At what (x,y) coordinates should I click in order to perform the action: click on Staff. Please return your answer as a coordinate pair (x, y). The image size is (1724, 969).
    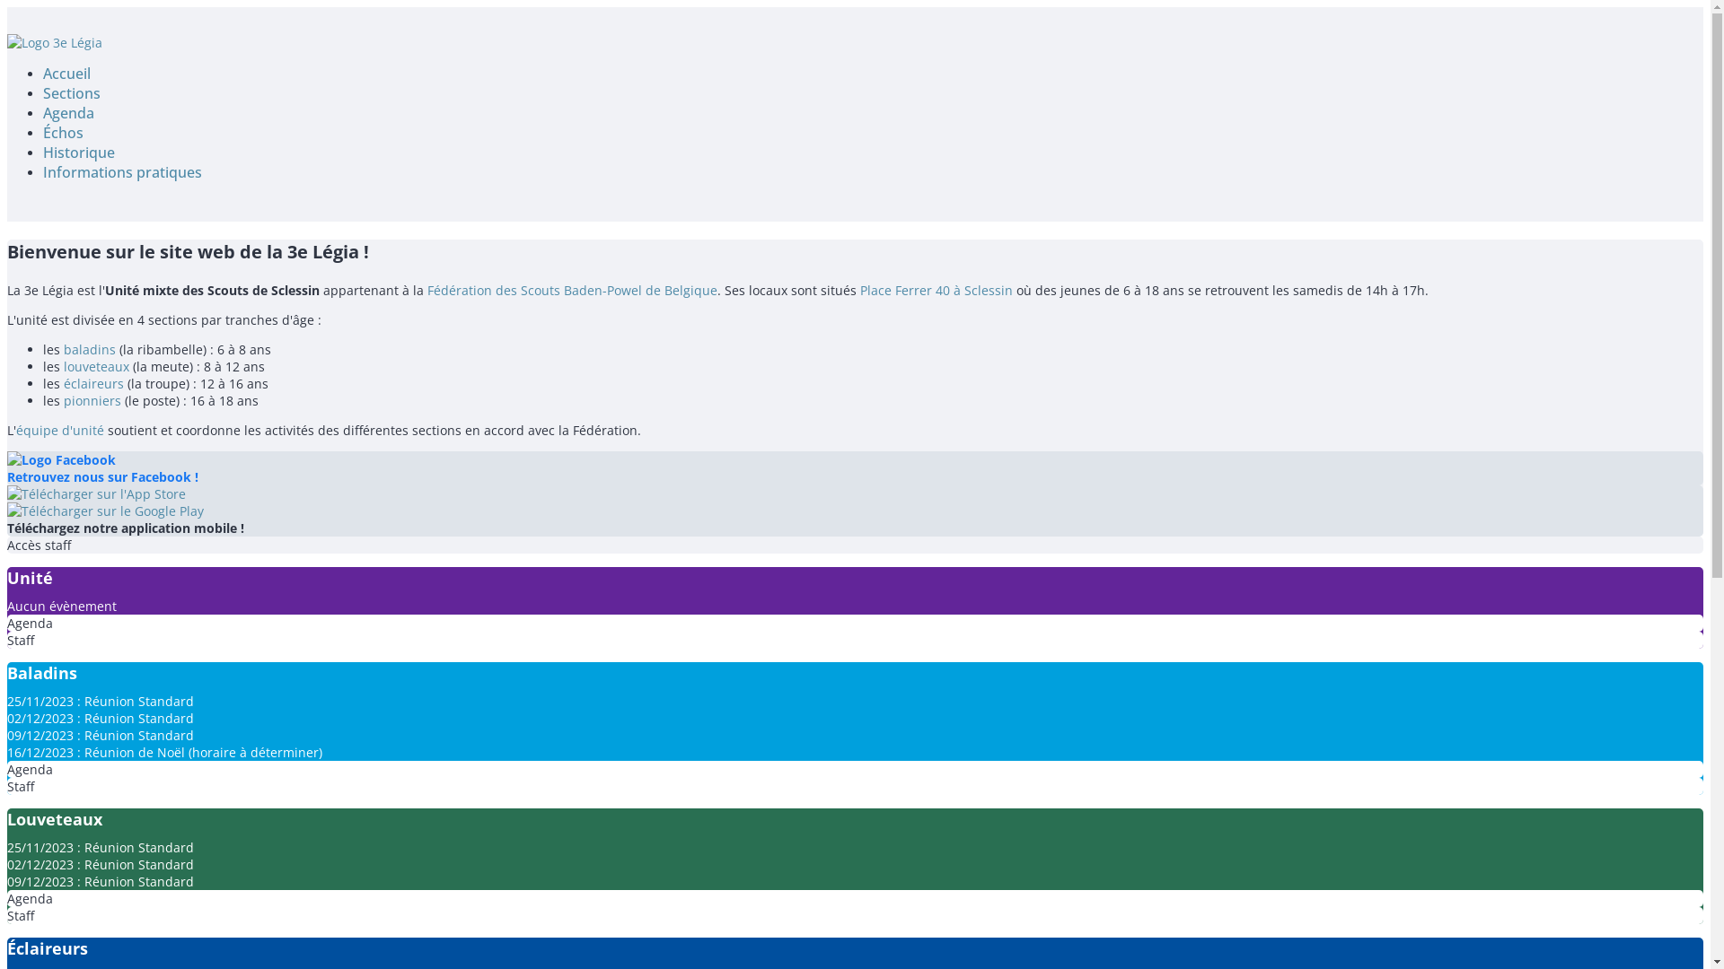
    Looking at the image, I should click on (855, 641).